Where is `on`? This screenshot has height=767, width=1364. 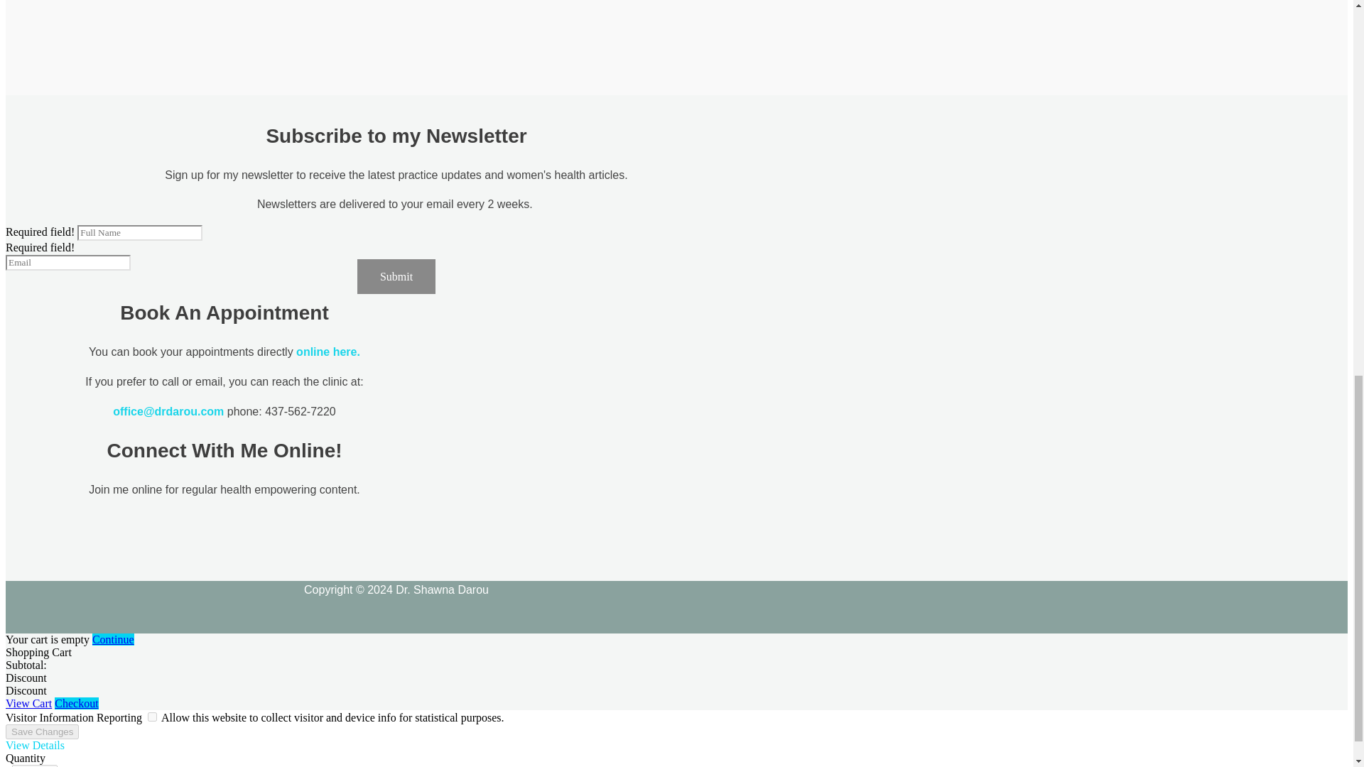
on is located at coordinates (152, 717).